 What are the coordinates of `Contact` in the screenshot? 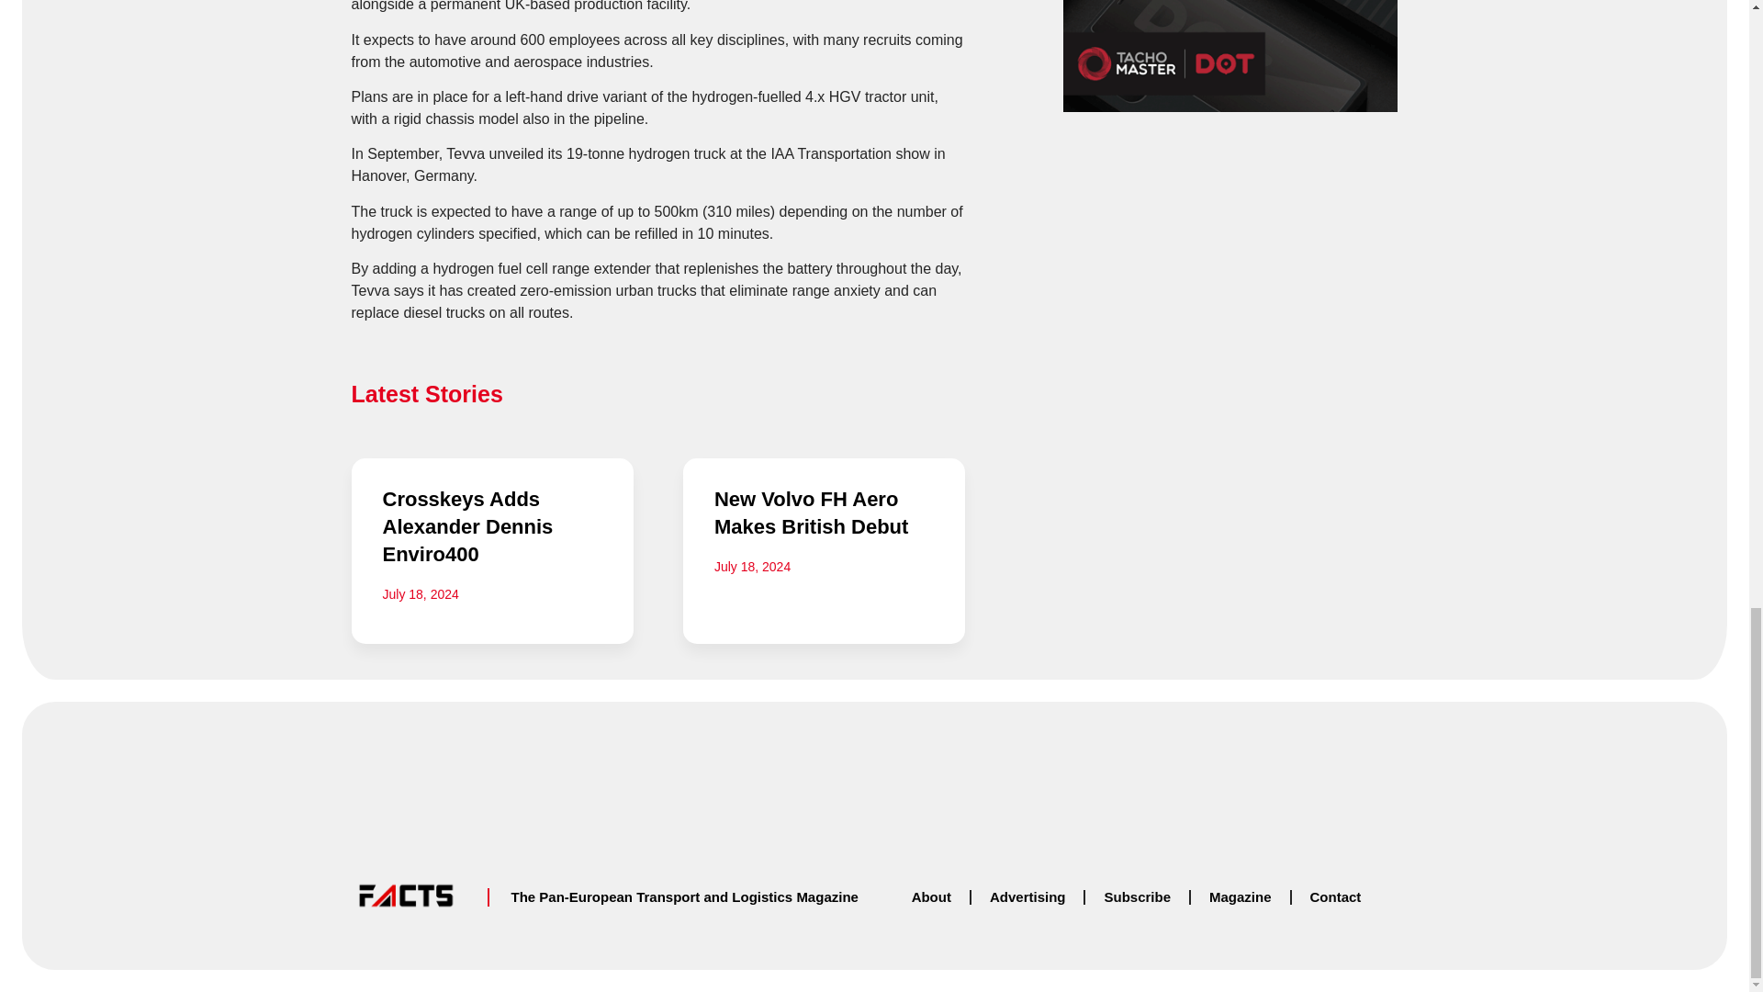 It's located at (1336, 896).